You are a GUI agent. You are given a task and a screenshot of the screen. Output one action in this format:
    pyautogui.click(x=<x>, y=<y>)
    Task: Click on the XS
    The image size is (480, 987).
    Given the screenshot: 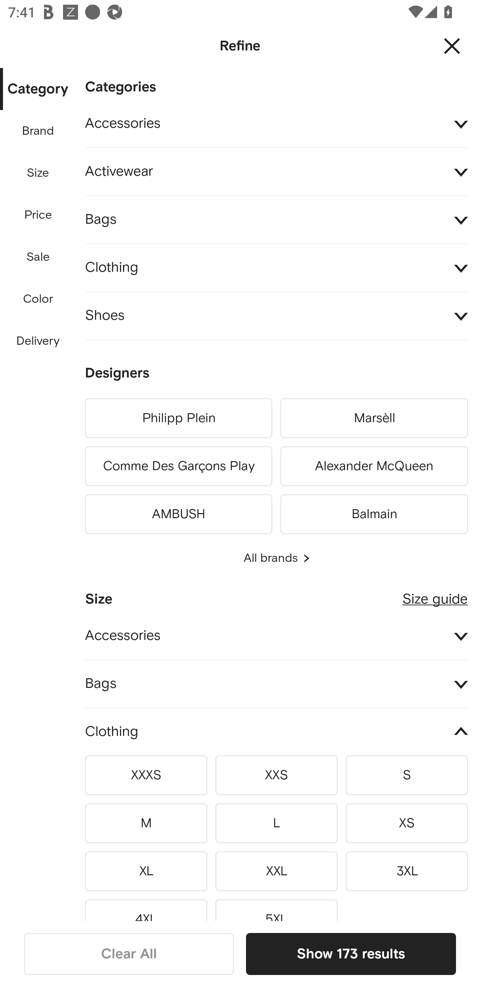 What is the action you would take?
    pyautogui.click(x=407, y=823)
    